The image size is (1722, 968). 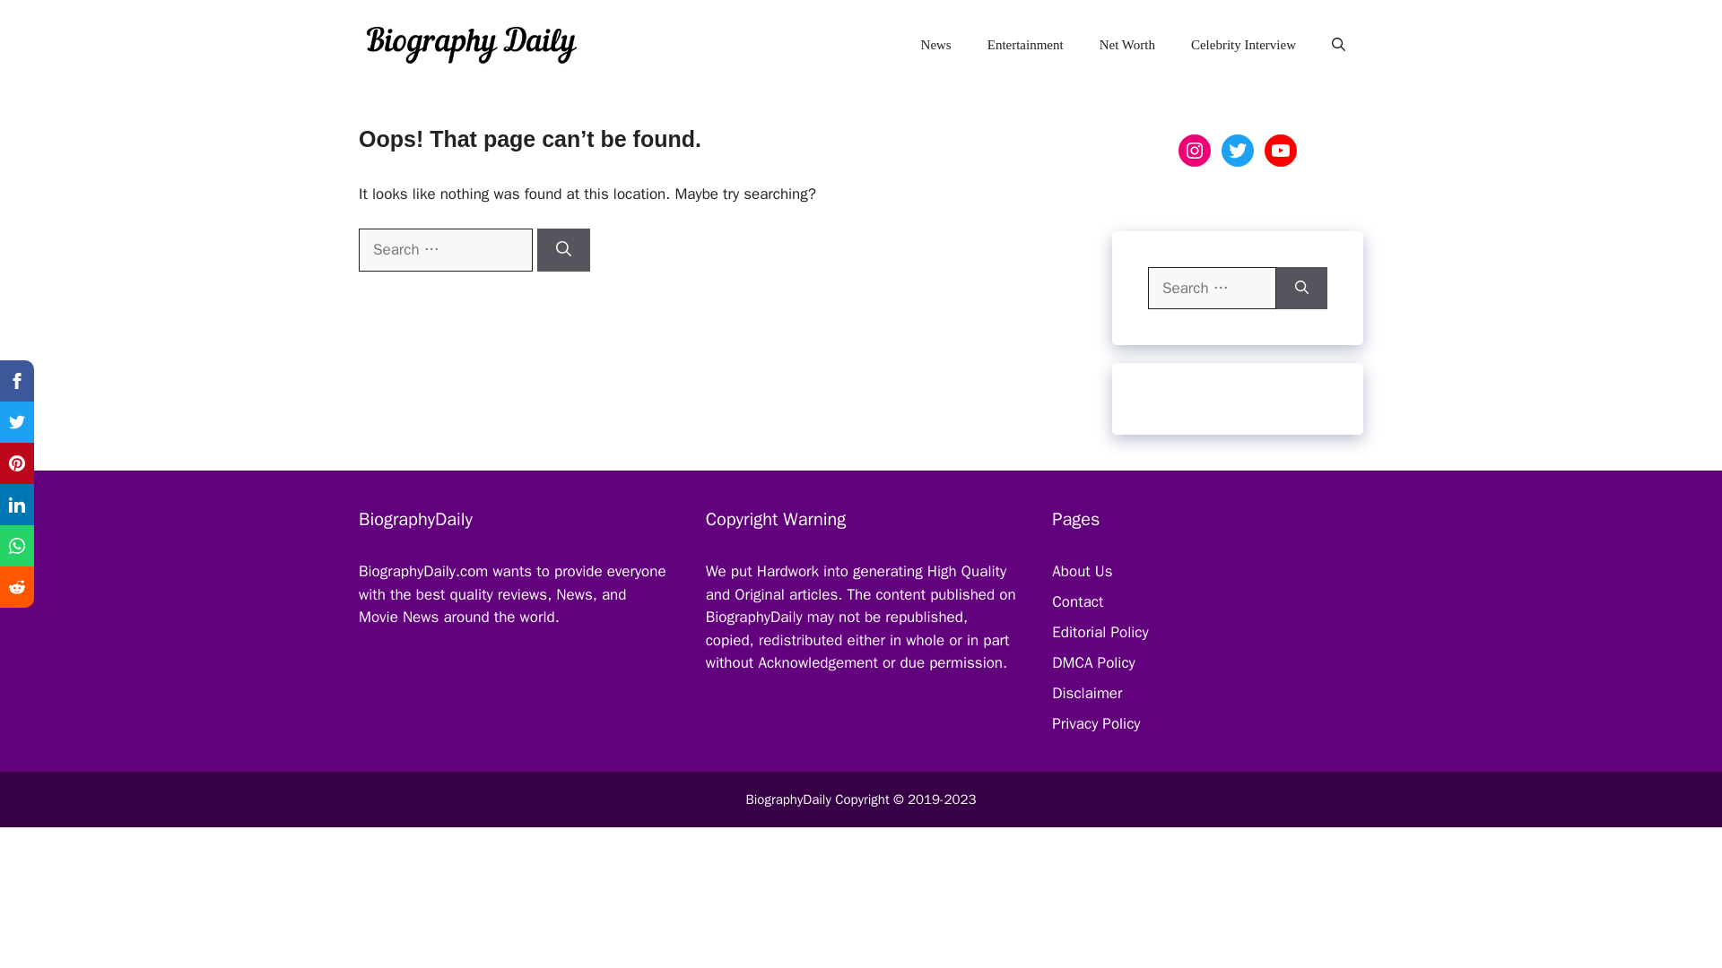 What do you see at coordinates (1280, 151) in the screenshot?
I see `YouTube` at bounding box center [1280, 151].